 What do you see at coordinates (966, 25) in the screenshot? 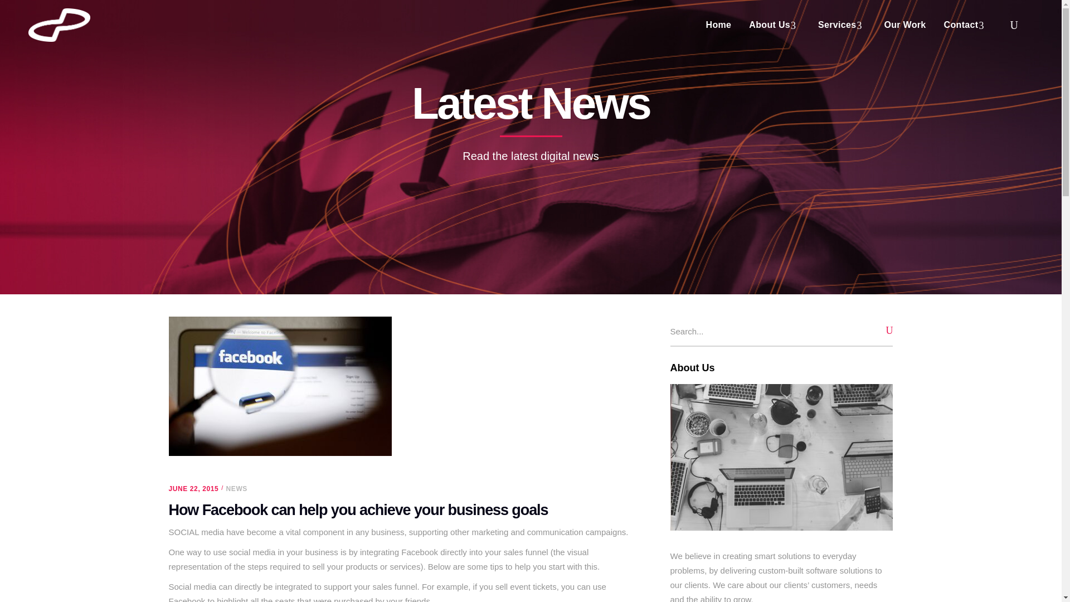
I see `Contact` at bounding box center [966, 25].